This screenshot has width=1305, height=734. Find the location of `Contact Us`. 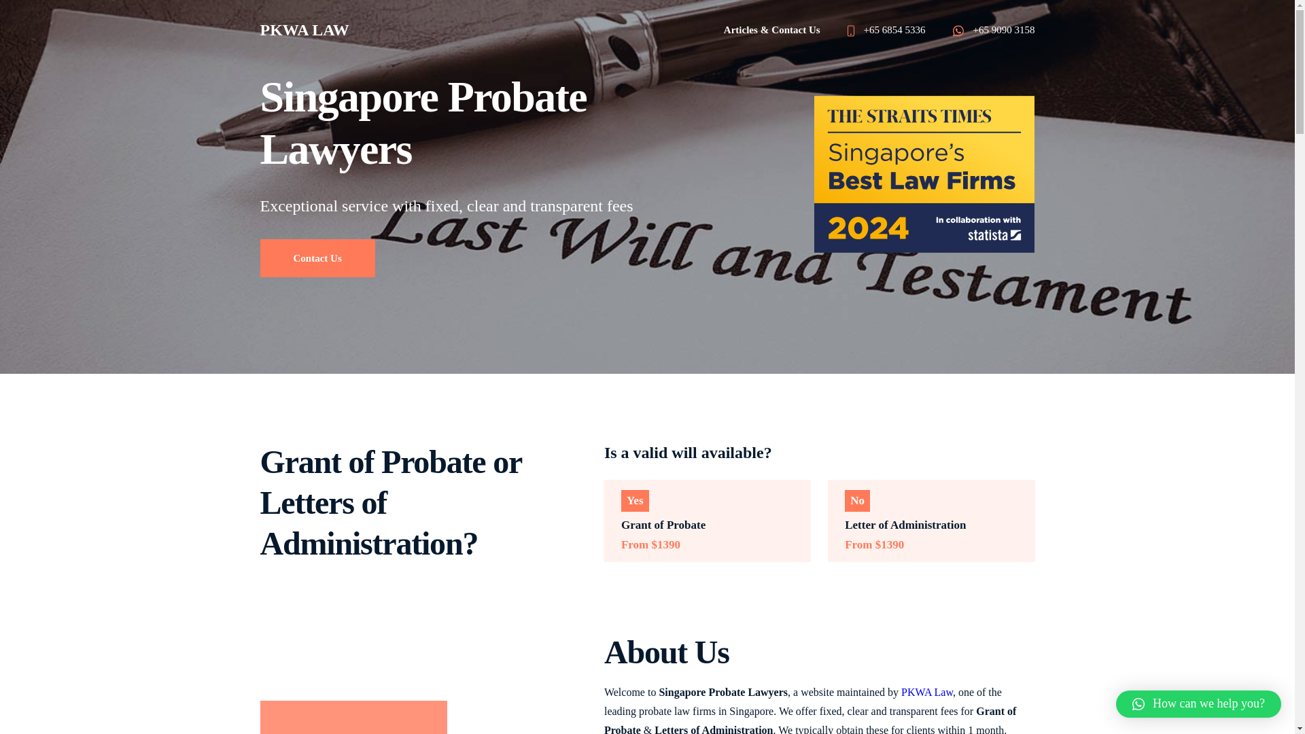

Contact Us is located at coordinates (795, 29).